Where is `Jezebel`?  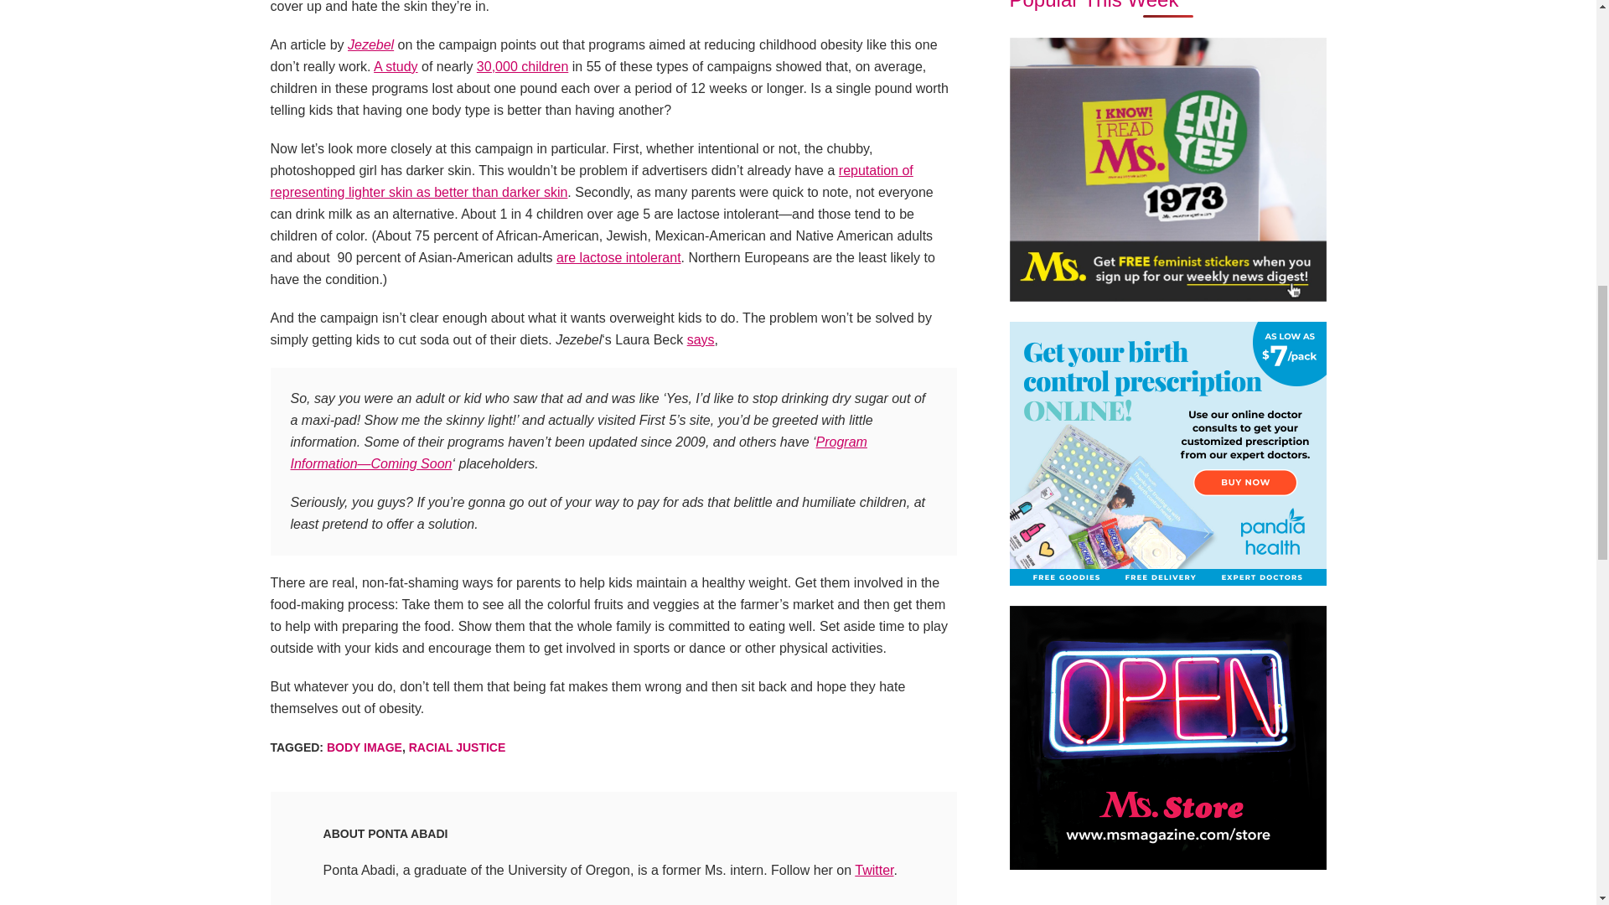 Jezebel is located at coordinates (370, 44).